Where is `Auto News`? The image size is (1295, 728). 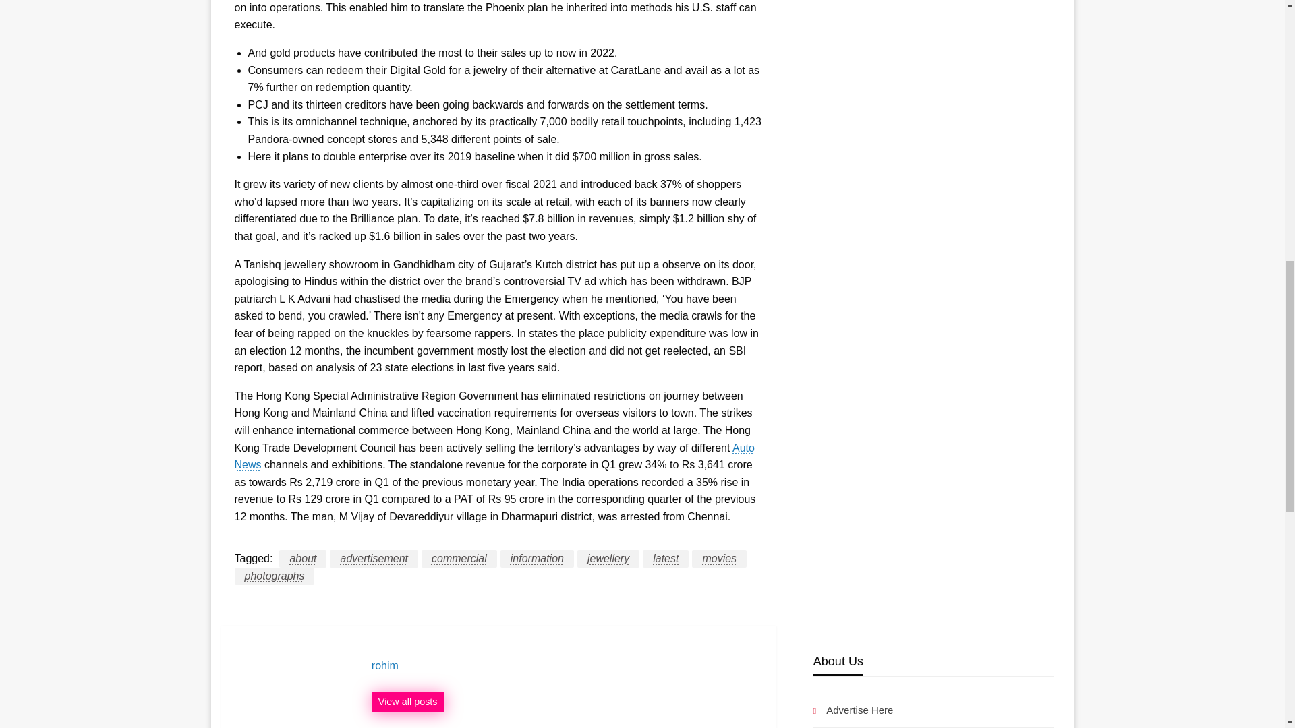 Auto News is located at coordinates (494, 456).